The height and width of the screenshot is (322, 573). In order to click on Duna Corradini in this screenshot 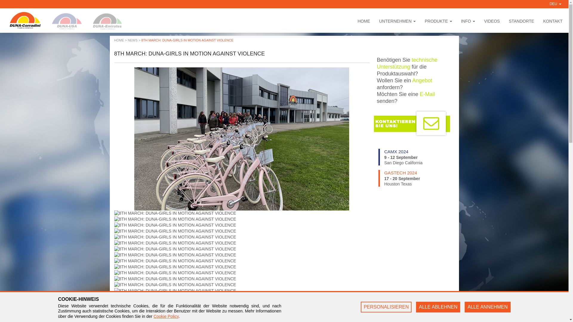, I will do `click(119, 40)`.